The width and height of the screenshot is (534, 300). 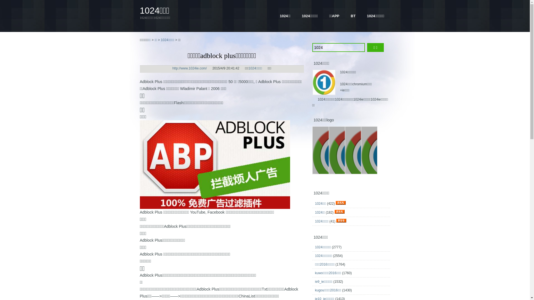 I want to click on http://www.1024ie.com/, so click(x=190, y=68).